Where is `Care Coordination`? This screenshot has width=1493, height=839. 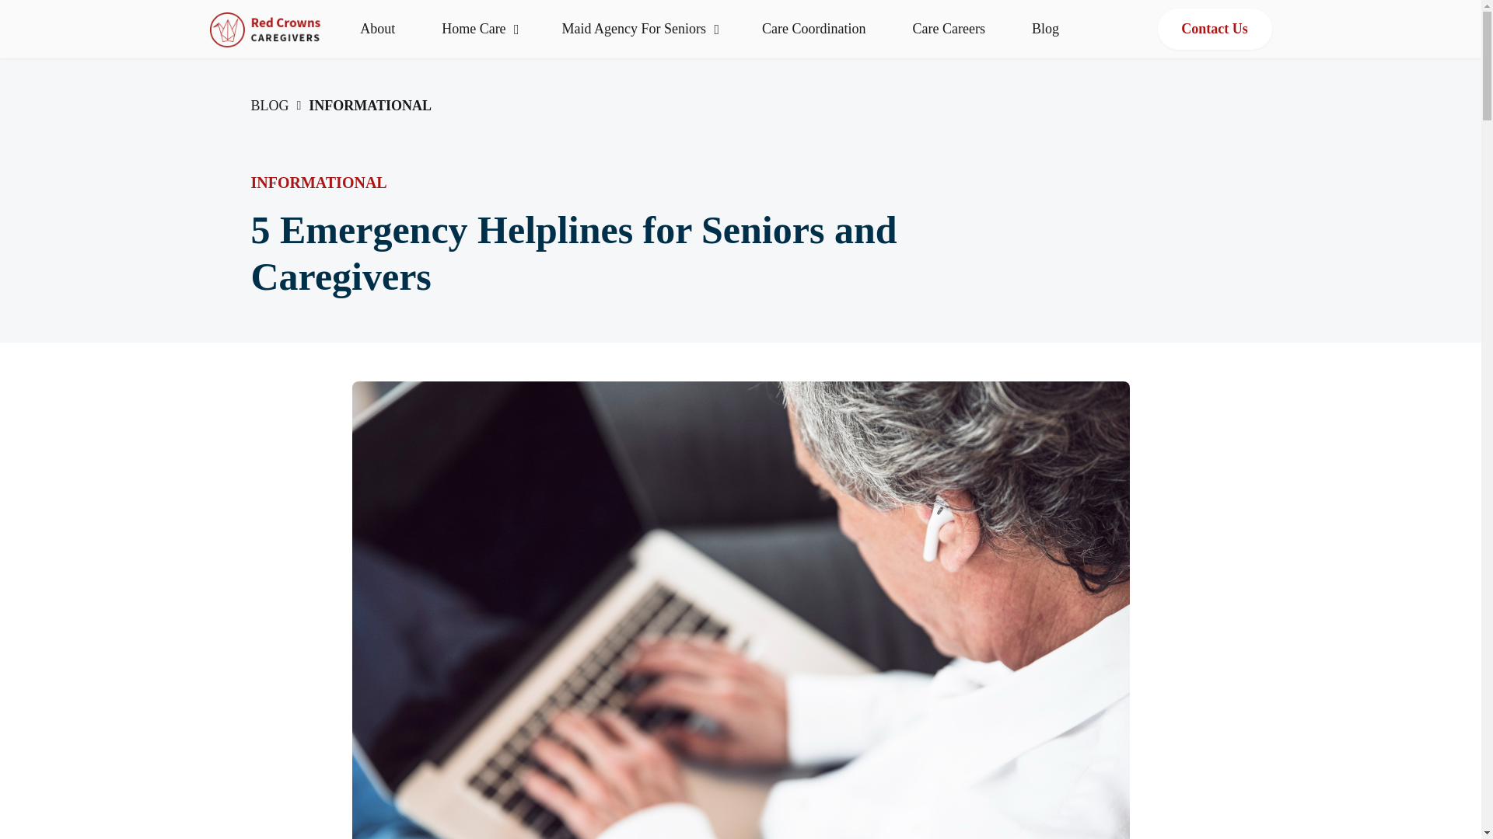 Care Coordination is located at coordinates (813, 29).